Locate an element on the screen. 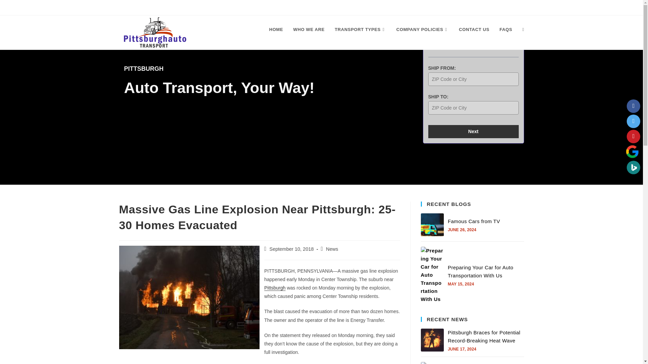  HOME is located at coordinates (275, 30).